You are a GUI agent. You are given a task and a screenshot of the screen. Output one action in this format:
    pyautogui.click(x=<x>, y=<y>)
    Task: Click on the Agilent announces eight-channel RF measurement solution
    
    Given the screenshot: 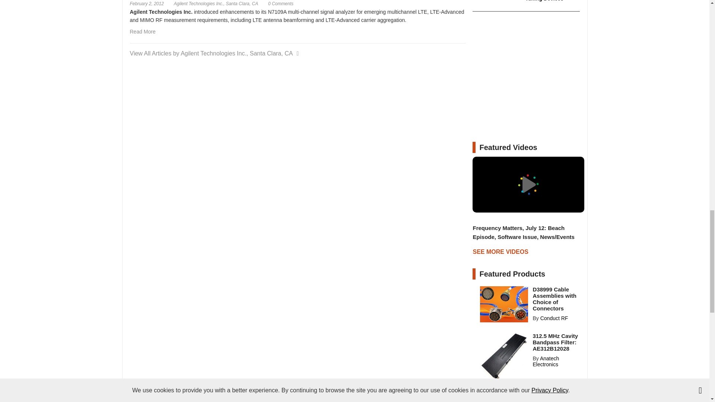 What is the action you would take?
    pyautogui.click(x=281, y=4)
    